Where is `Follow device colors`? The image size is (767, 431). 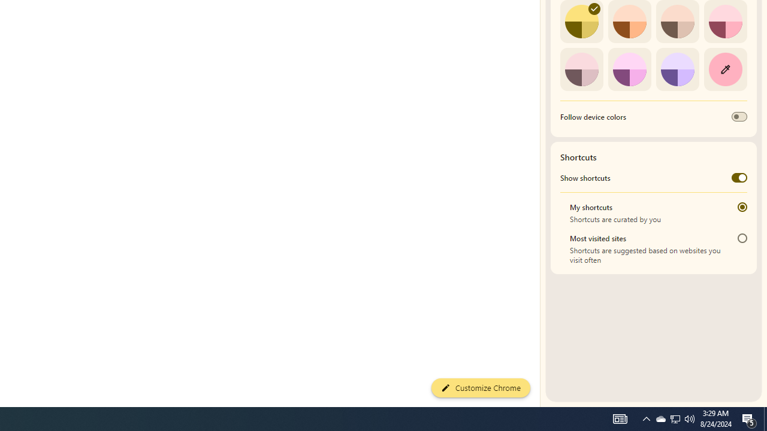 Follow device colors is located at coordinates (739, 117).